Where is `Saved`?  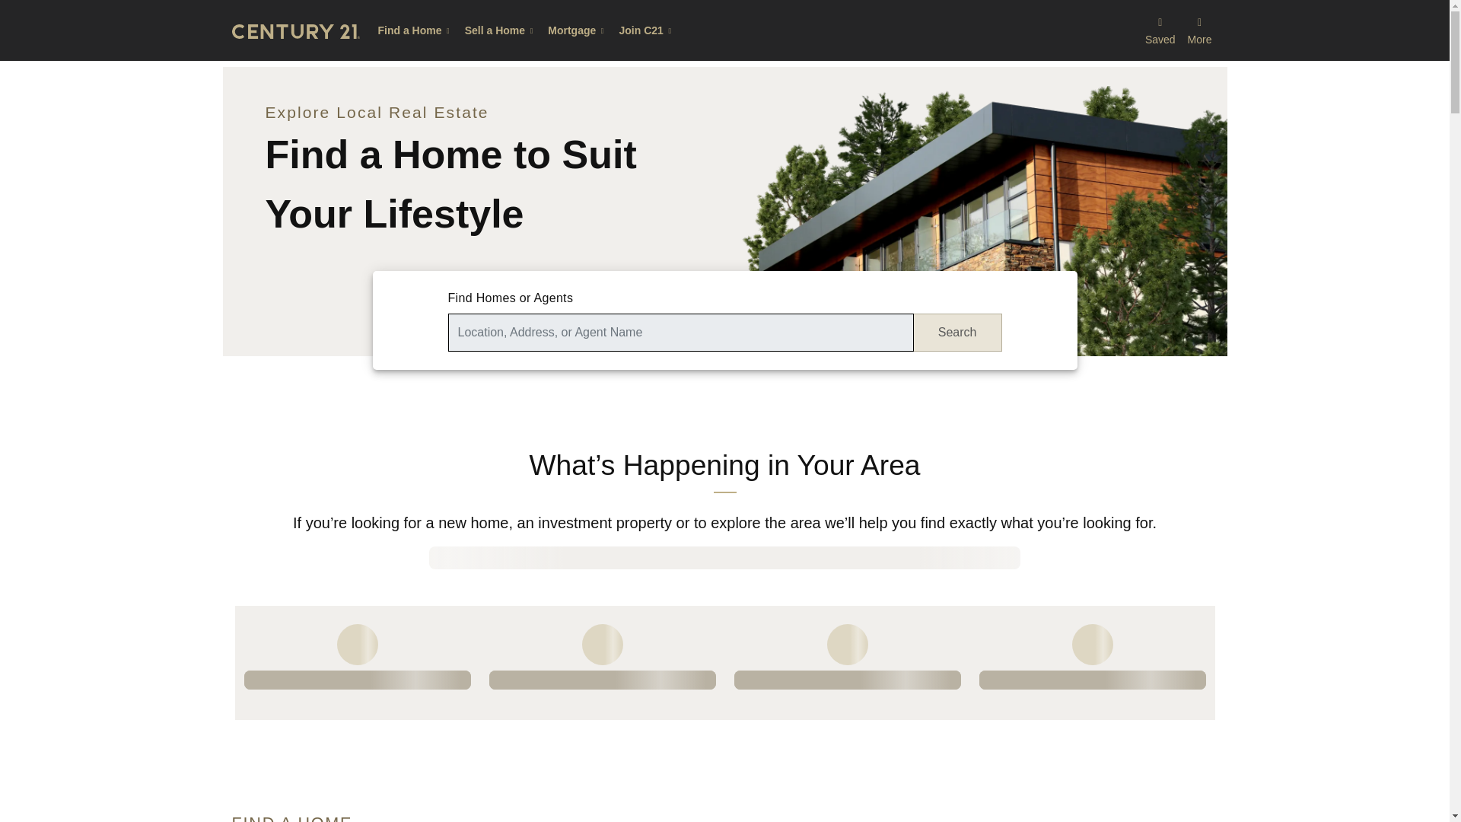
Saved is located at coordinates (1160, 30).